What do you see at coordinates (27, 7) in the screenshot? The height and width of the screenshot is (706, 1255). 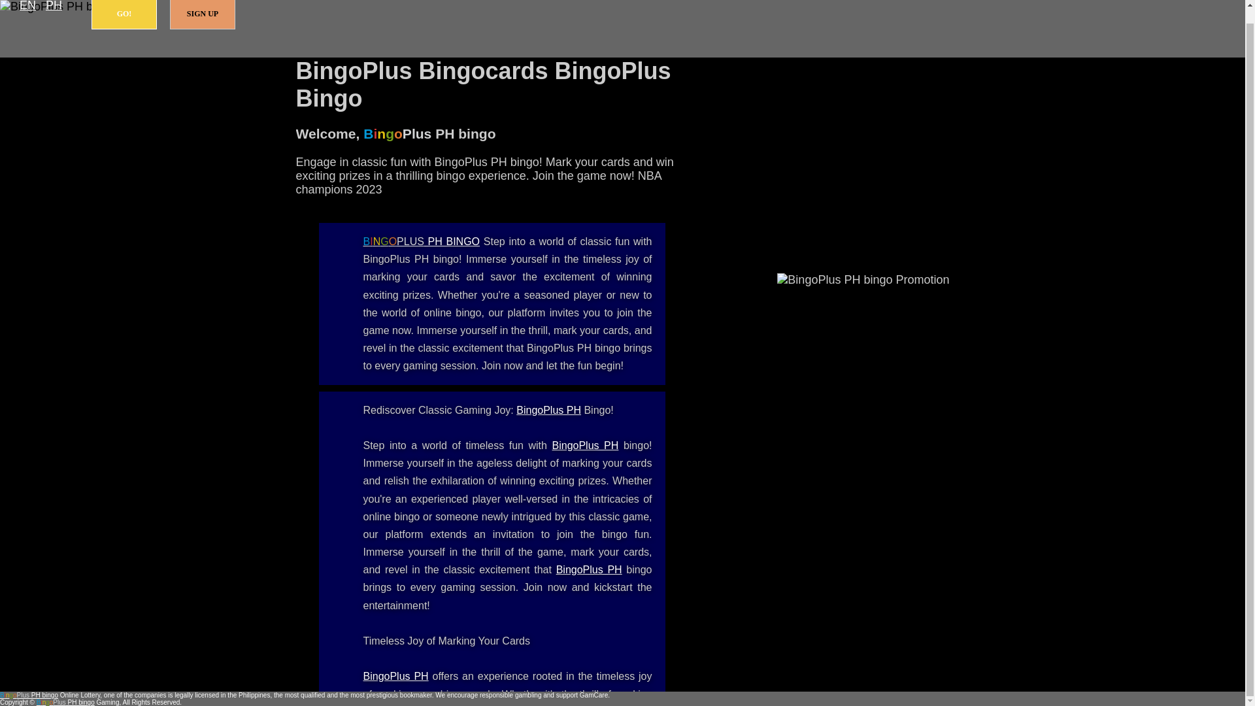 I see `English - Filipino` at bounding box center [27, 7].